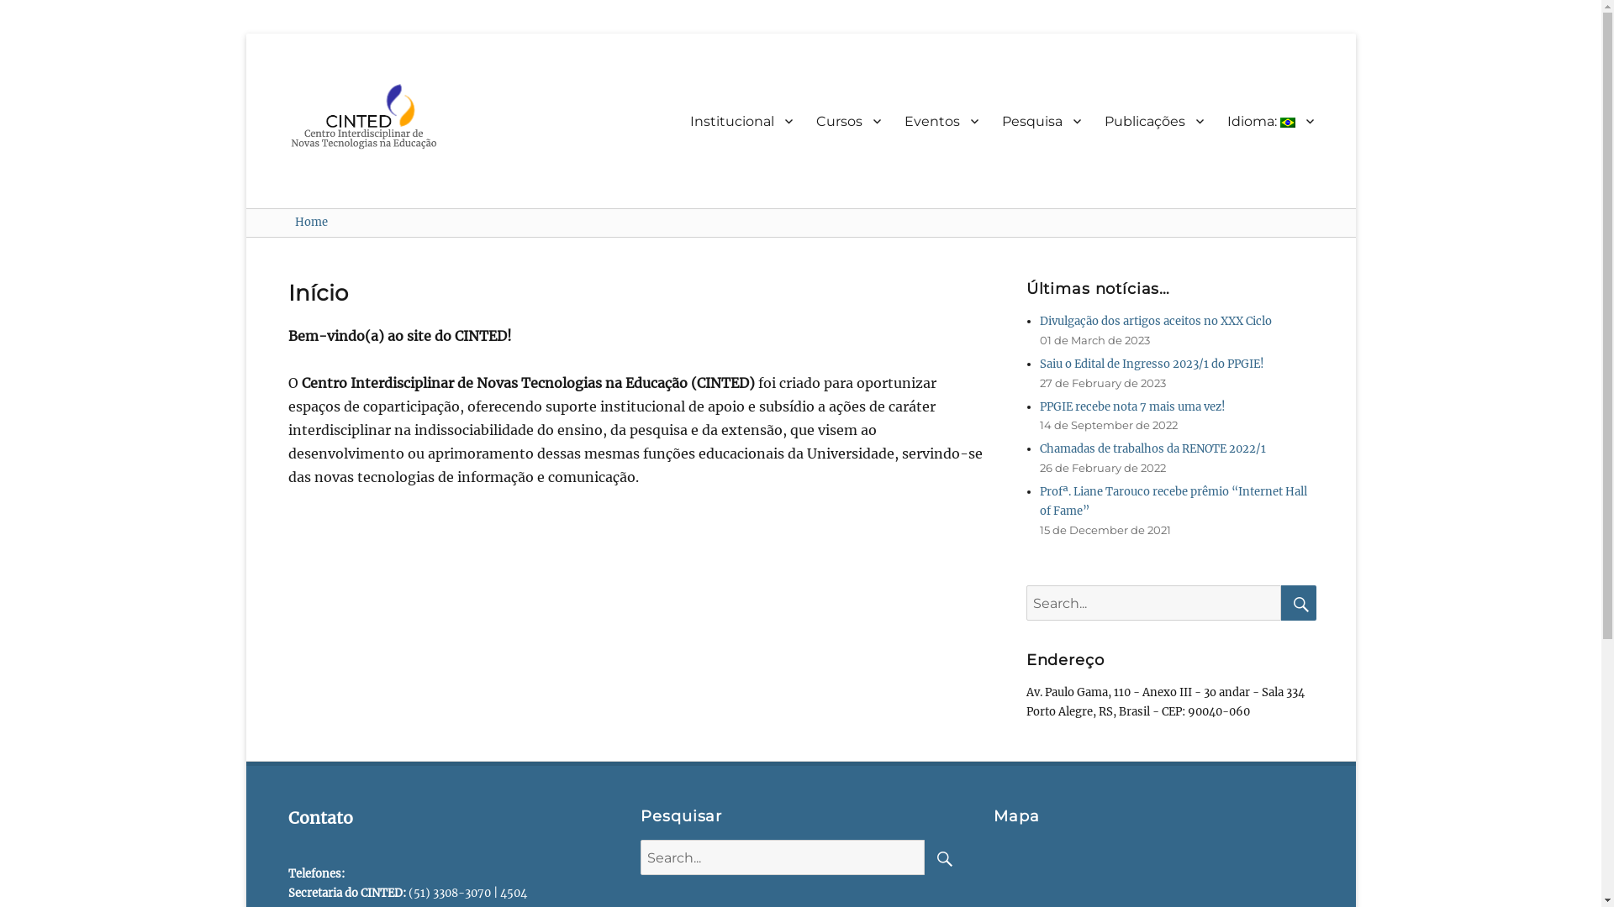 This screenshot has height=907, width=1614. Describe the element at coordinates (330, 87) in the screenshot. I see `CINTED` at that location.